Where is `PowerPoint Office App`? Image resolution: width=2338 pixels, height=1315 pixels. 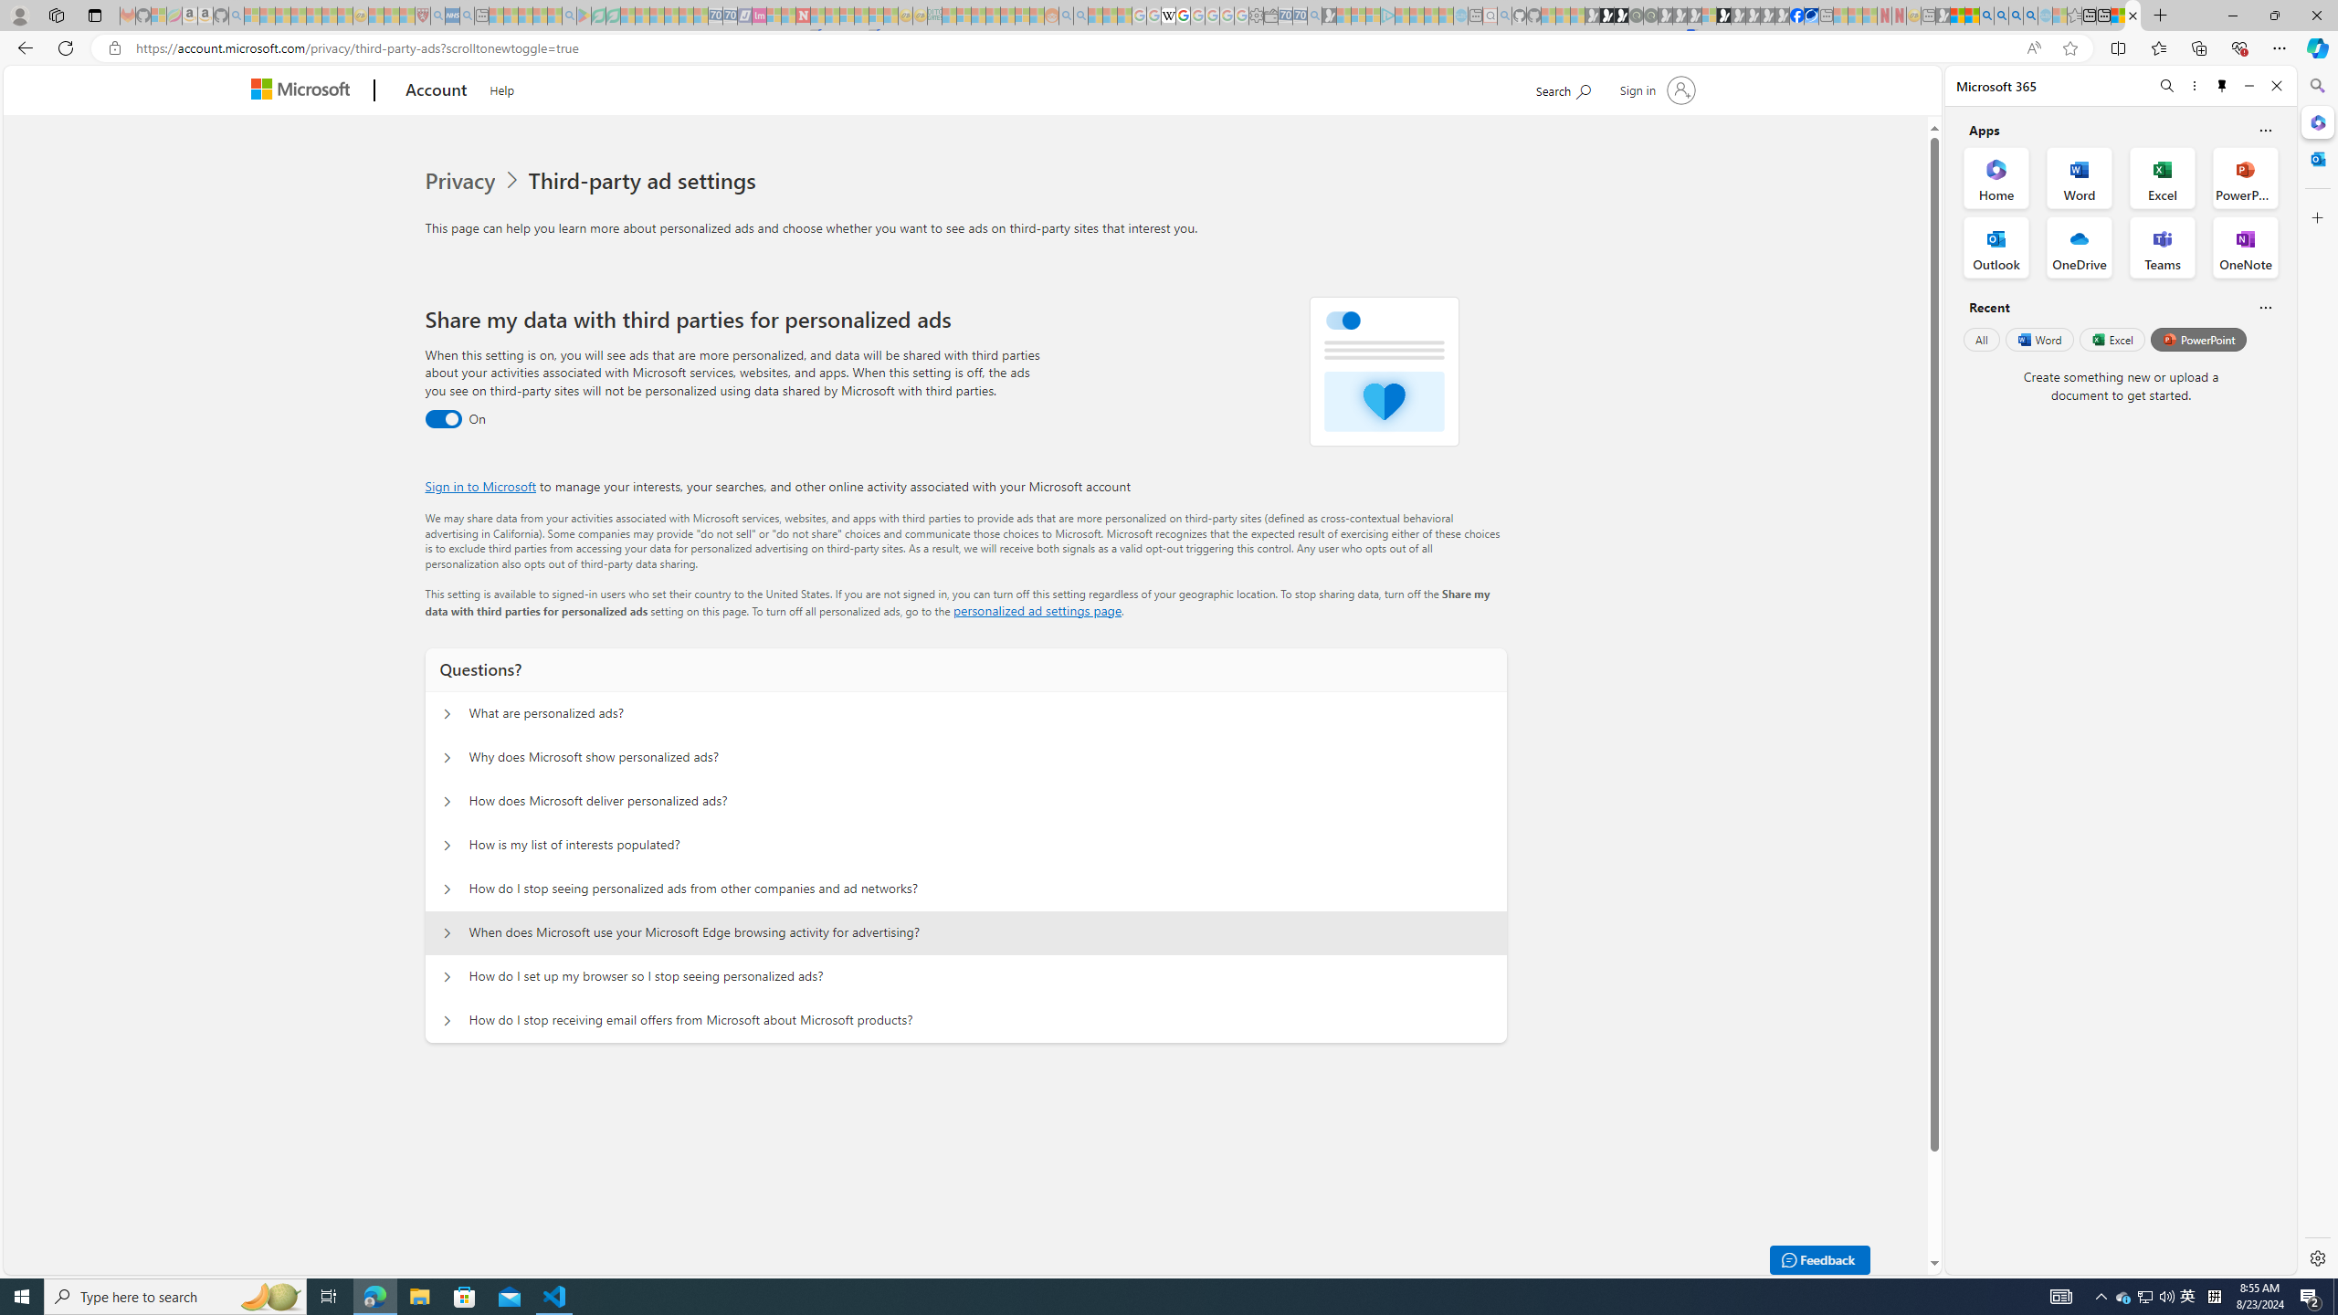 PowerPoint Office App is located at coordinates (2245, 177).